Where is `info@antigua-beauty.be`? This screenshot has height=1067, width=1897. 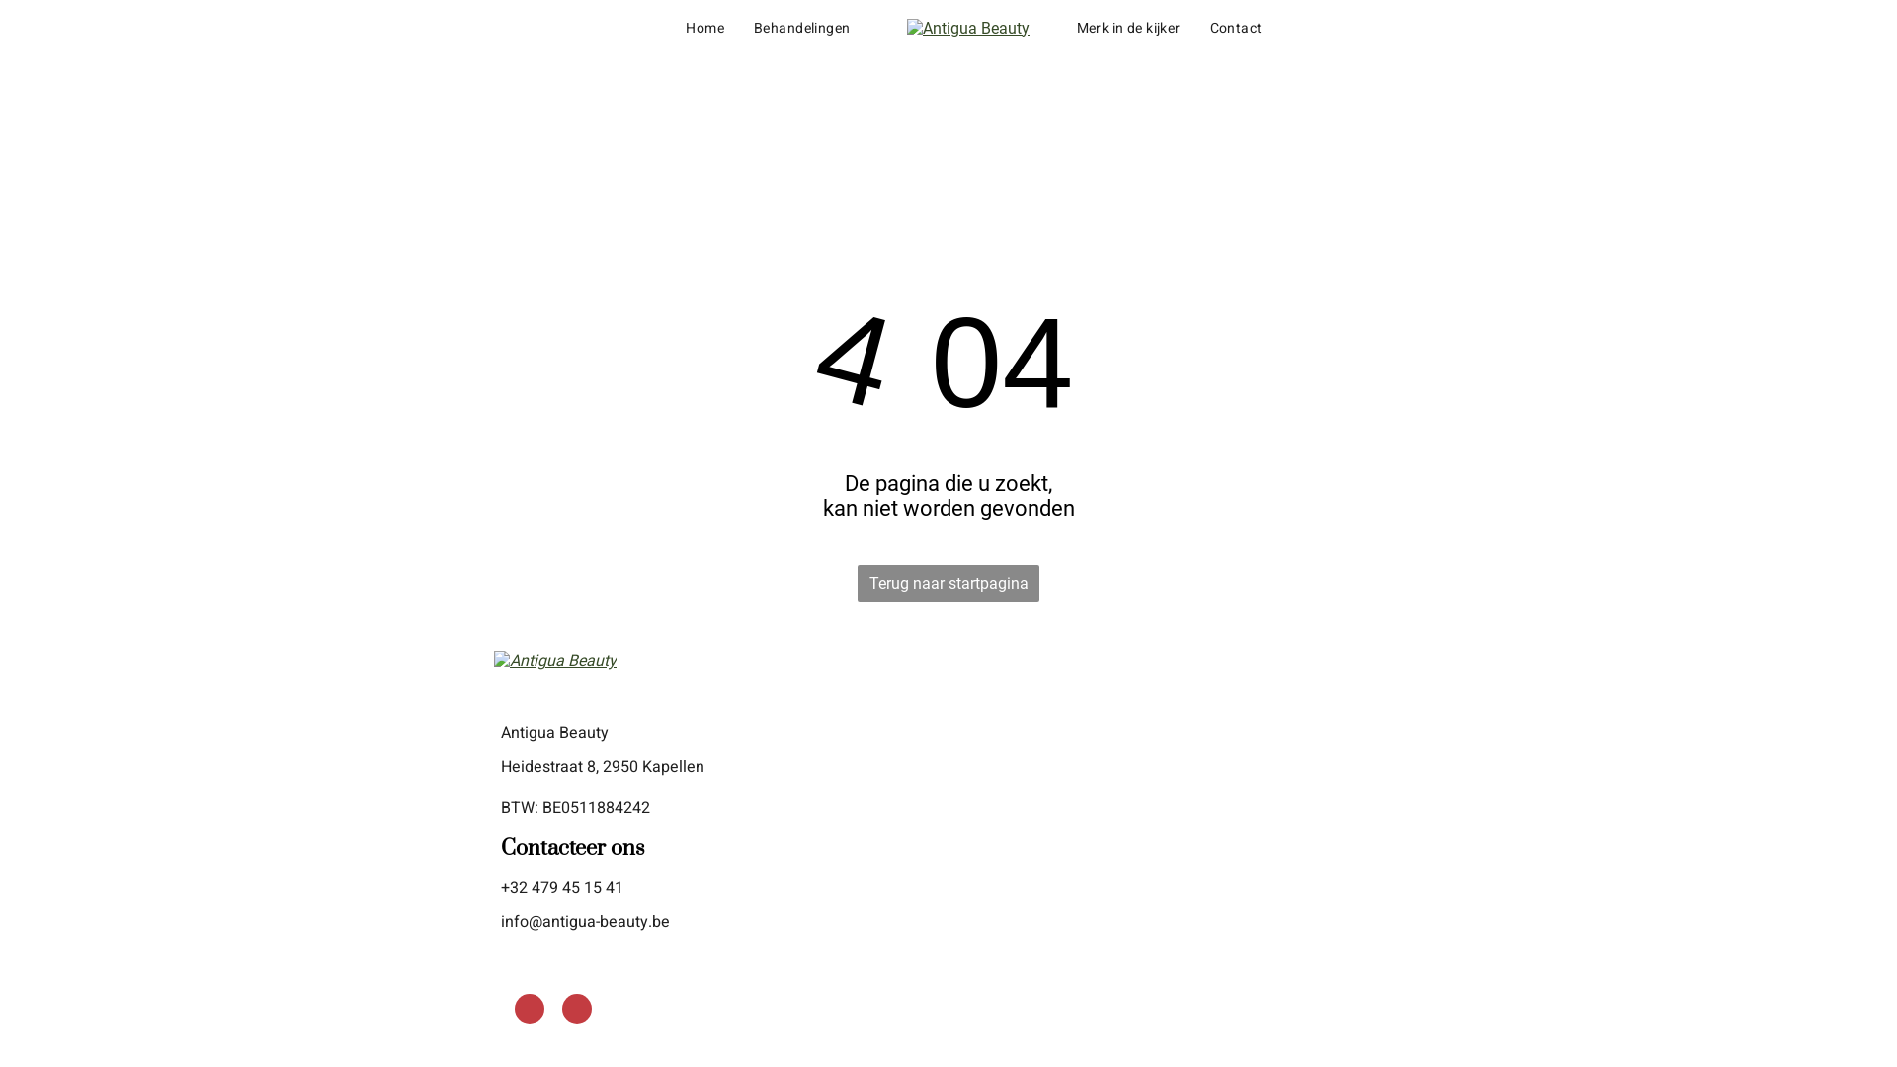
info@antigua-beauty.be is located at coordinates (585, 922).